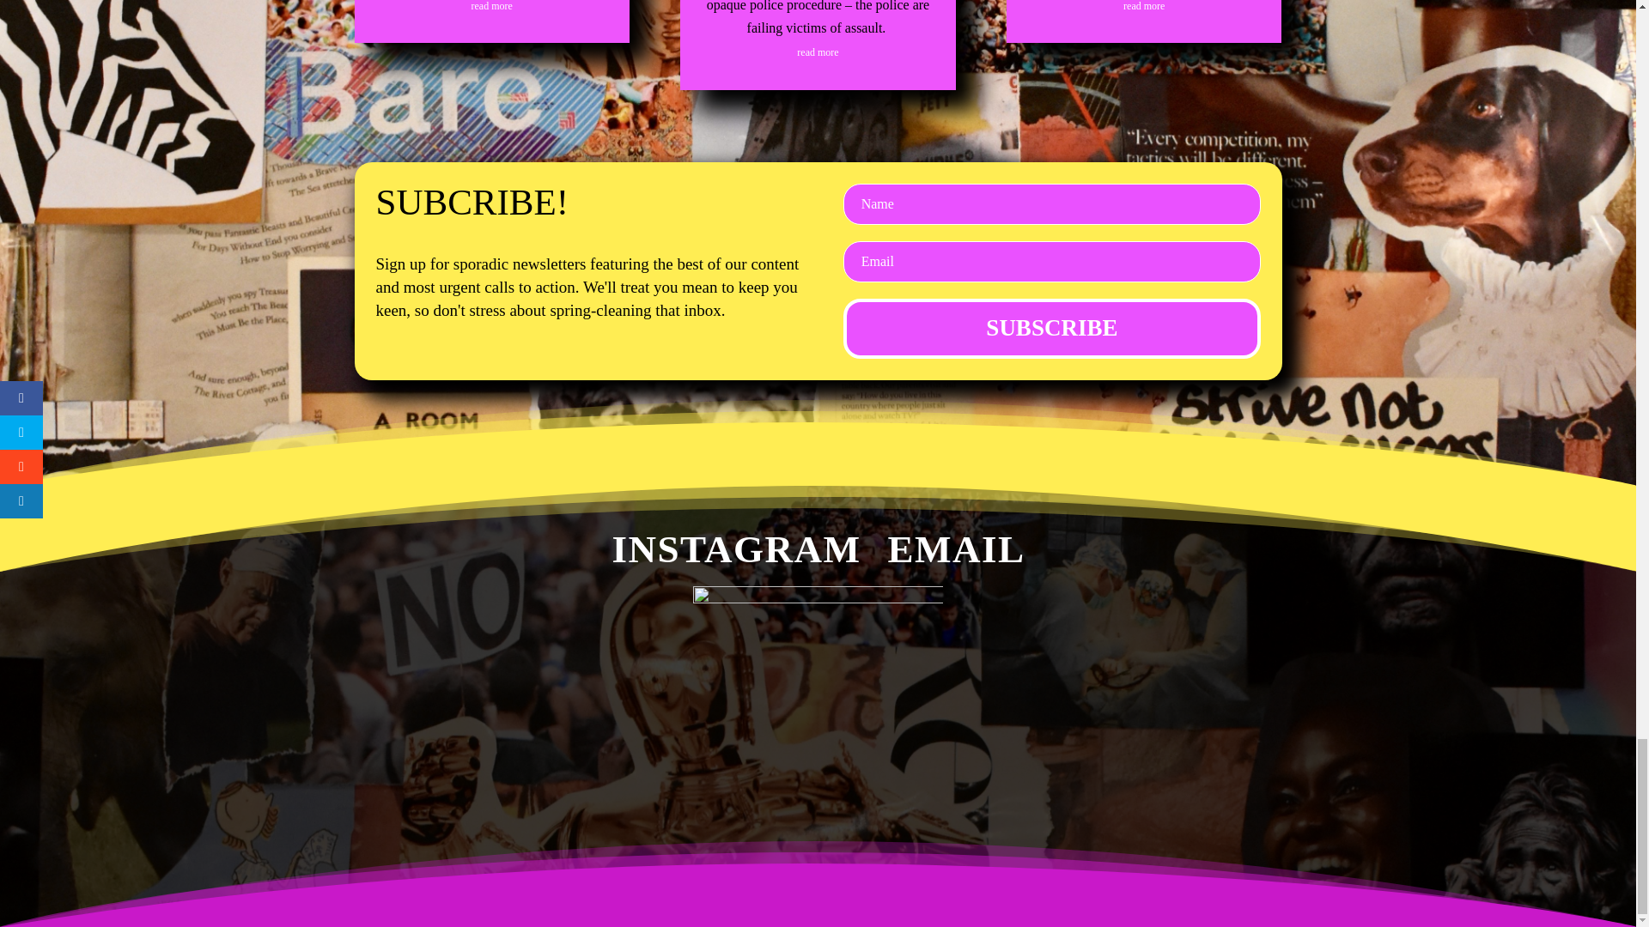 This screenshot has width=1649, height=927. What do you see at coordinates (935, 539) in the screenshot?
I see `EMAIL` at bounding box center [935, 539].